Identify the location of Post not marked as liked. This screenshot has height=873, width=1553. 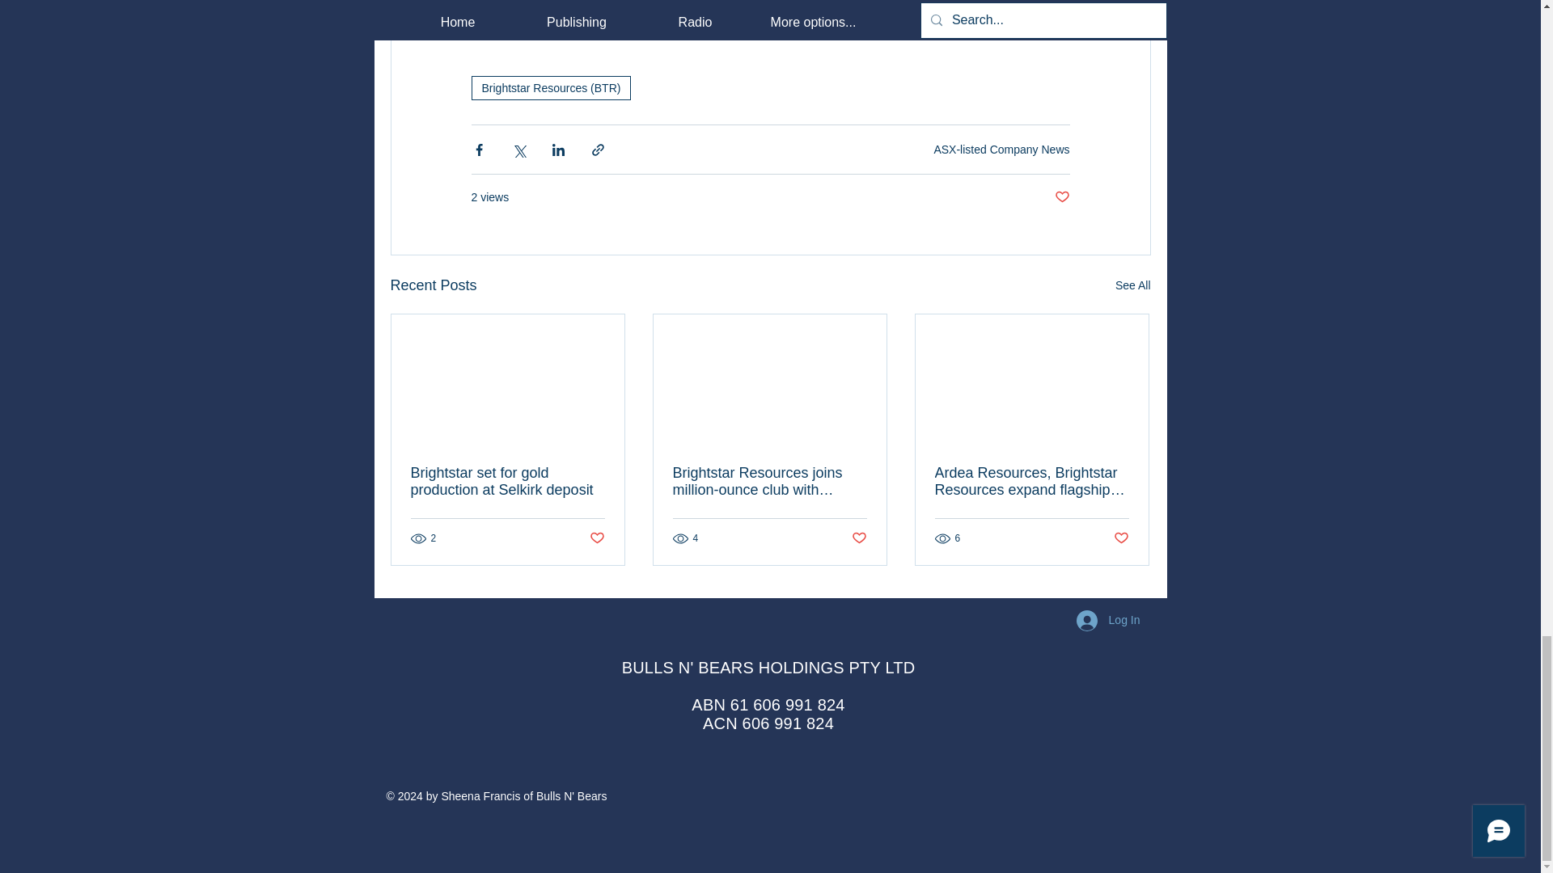
(859, 538).